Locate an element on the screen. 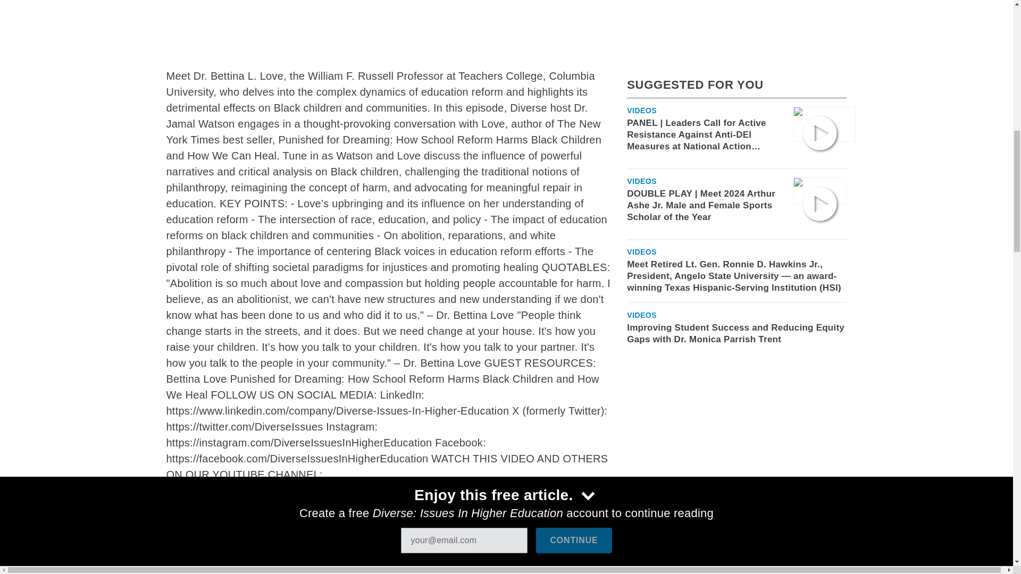  Share To facebook is located at coordinates (204, 567).